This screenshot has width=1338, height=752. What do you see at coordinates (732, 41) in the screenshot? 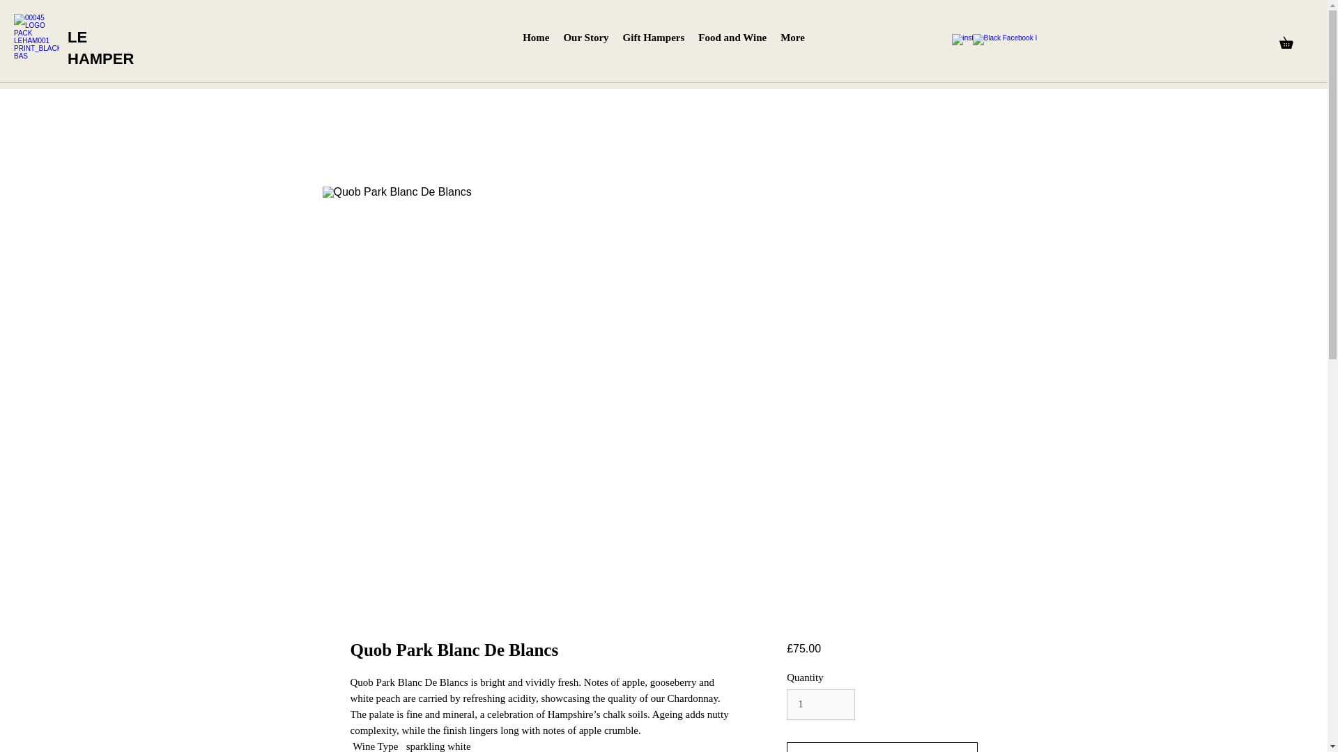
I see `Food and Wine` at bounding box center [732, 41].